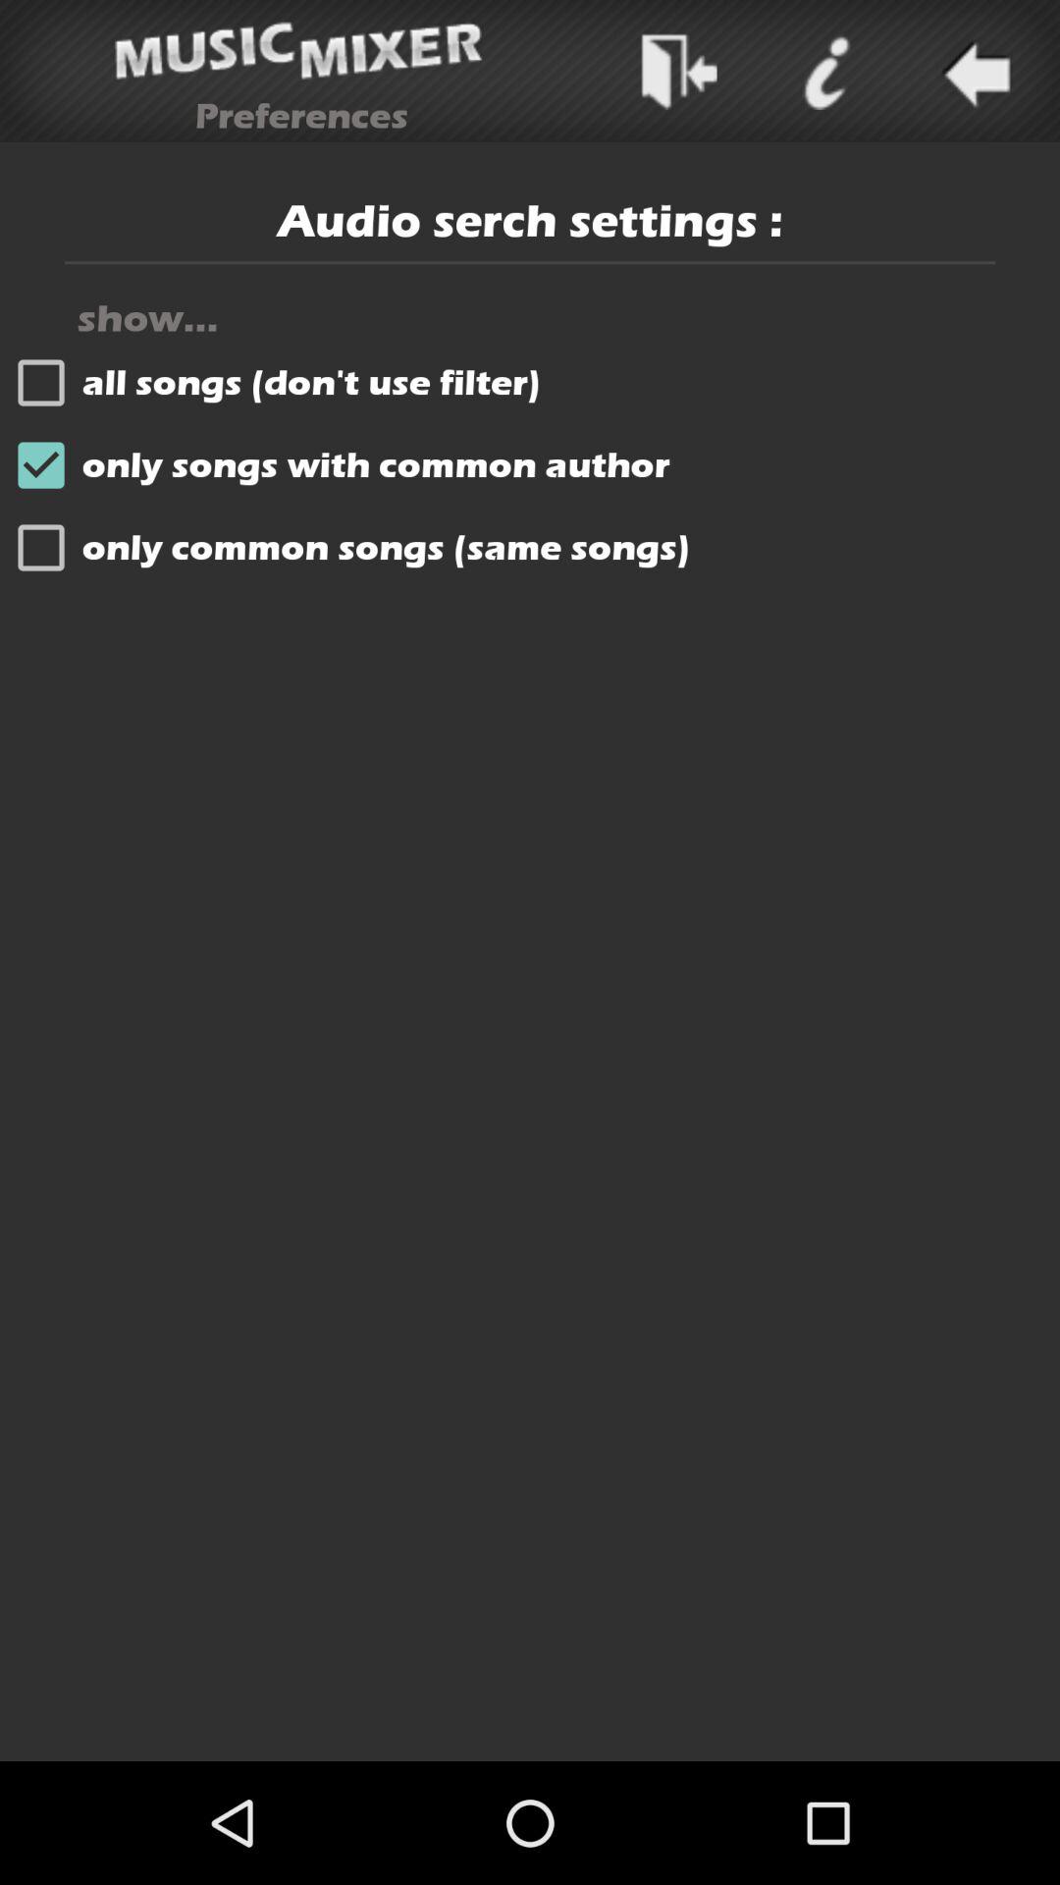  What do you see at coordinates (825, 71) in the screenshot?
I see `menu page` at bounding box center [825, 71].